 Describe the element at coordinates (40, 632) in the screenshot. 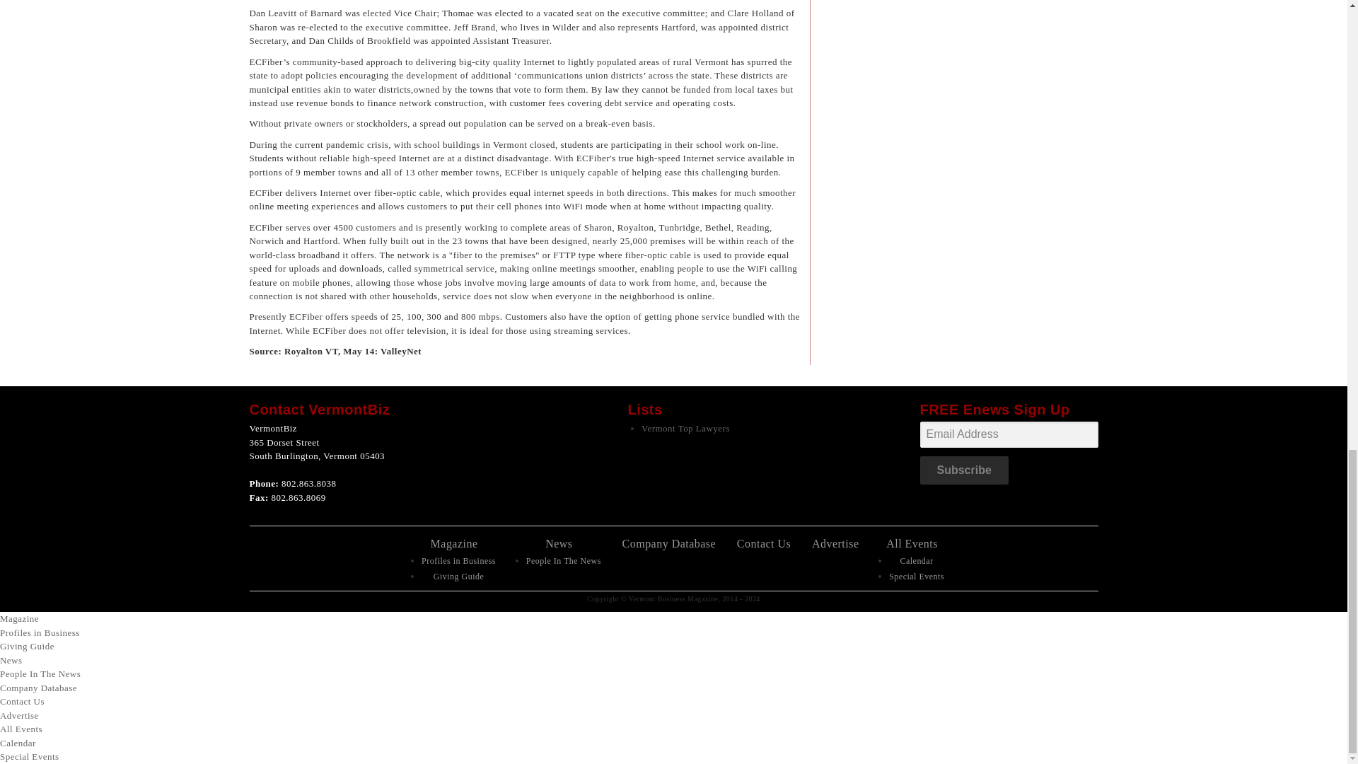

I see `Profiles in Business` at that location.